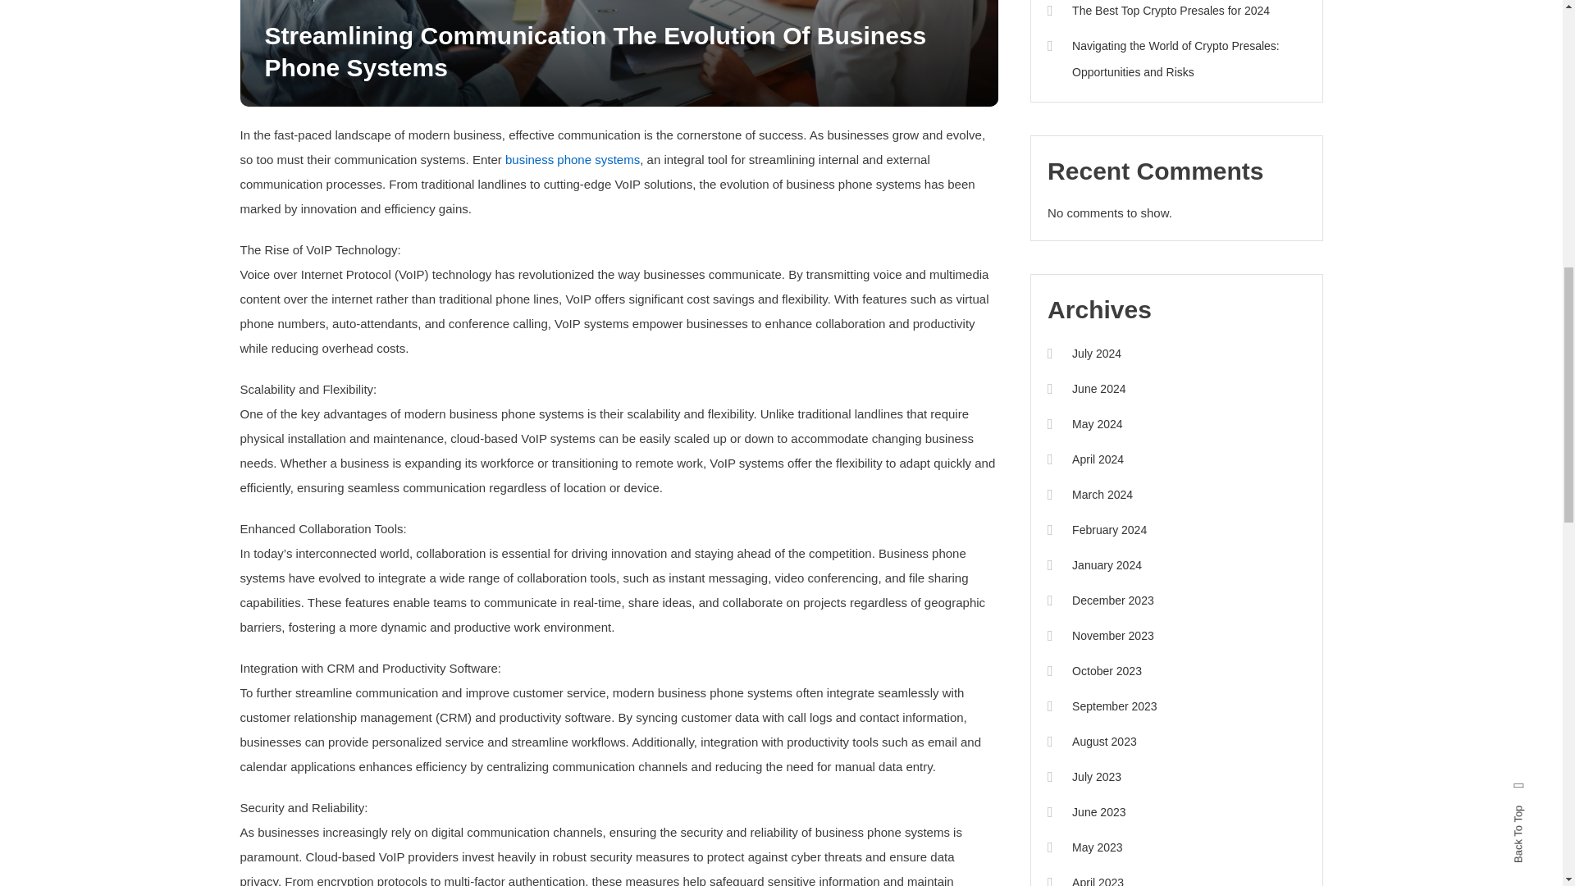 The image size is (1575, 886). I want to click on business phone systems, so click(573, 159).